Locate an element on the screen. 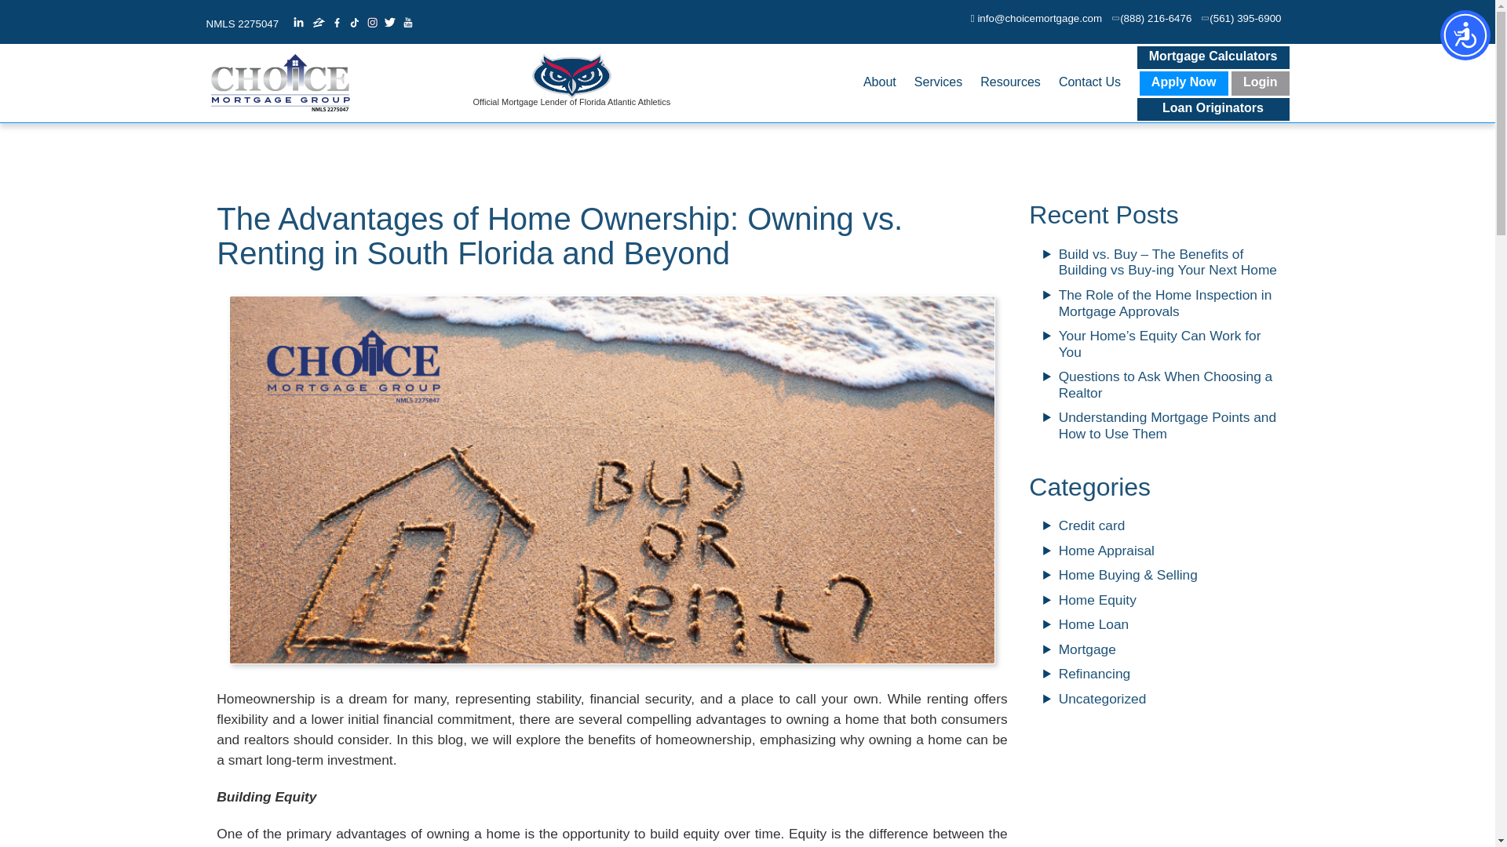 Image resolution: width=1507 pixels, height=847 pixels. About is located at coordinates (879, 83).